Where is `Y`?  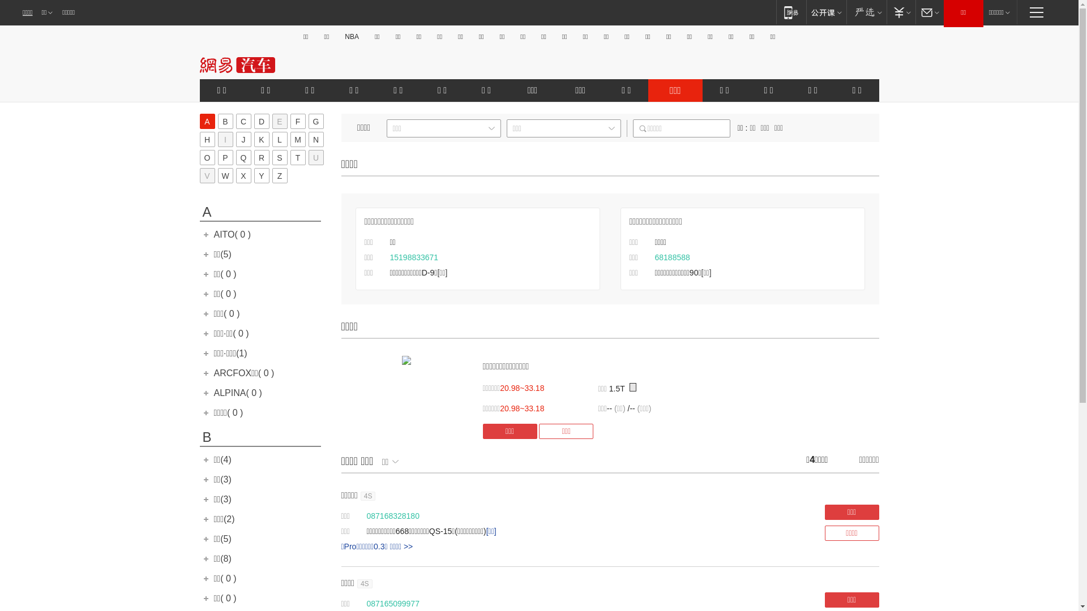
Y is located at coordinates (262, 175).